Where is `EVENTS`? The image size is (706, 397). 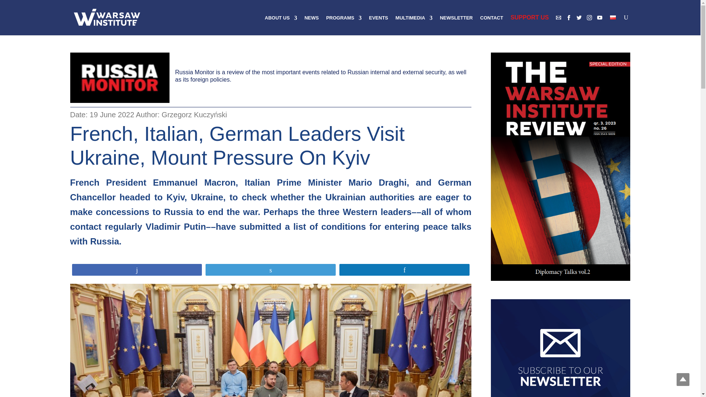 EVENTS is located at coordinates (379, 25).